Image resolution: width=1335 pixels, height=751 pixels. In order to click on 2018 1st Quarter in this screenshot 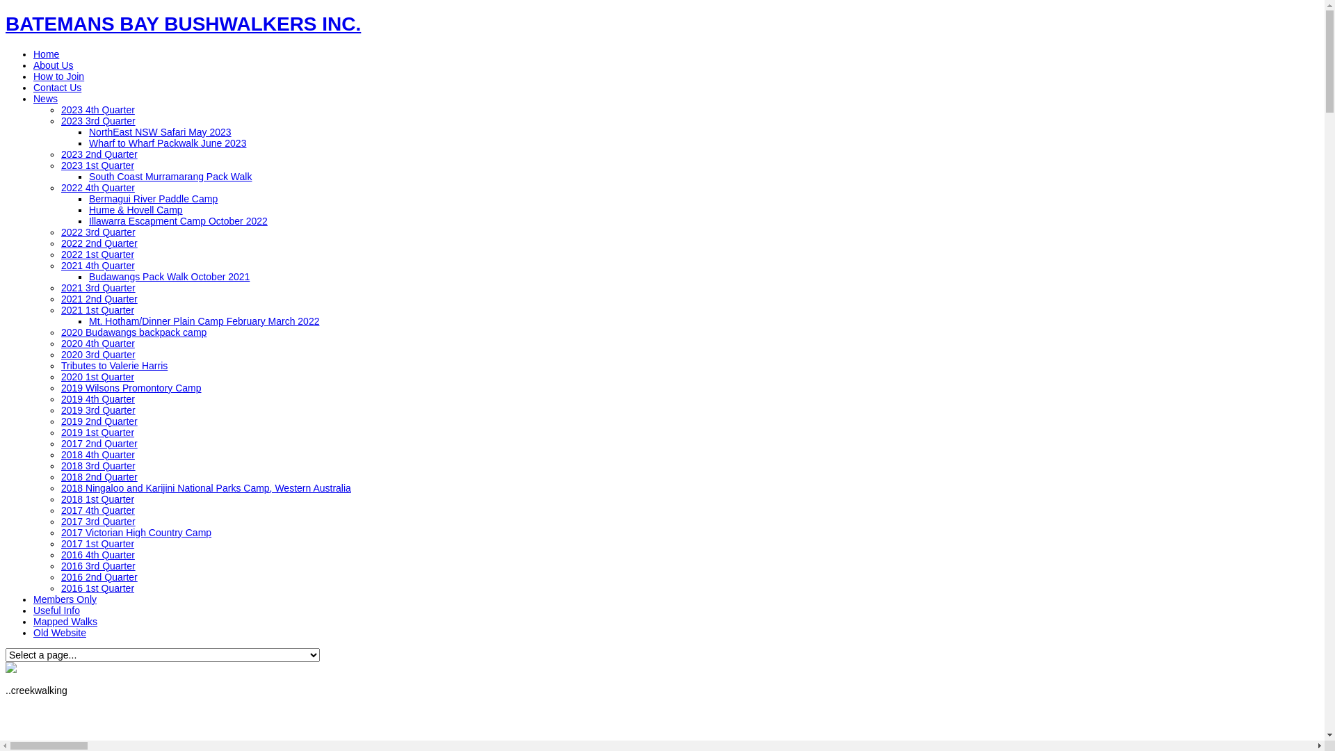, I will do `click(97, 499)`.